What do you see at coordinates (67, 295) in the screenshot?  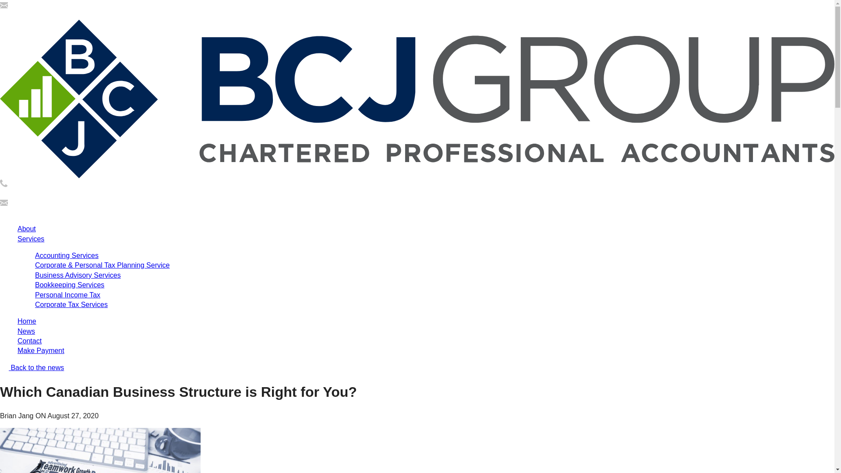 I see `Personal Income Tax` at bounding box center [67, 295].